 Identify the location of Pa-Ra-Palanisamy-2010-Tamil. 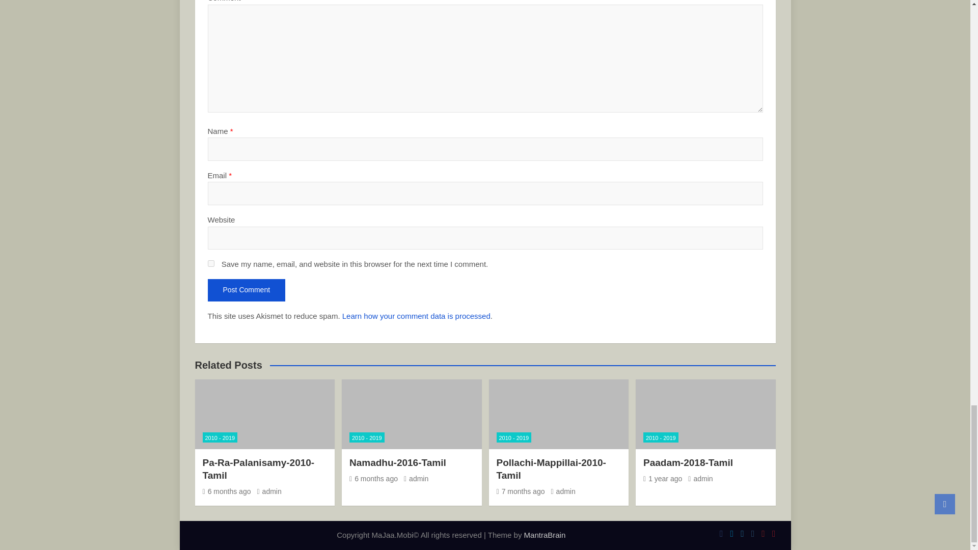
(227, 491).